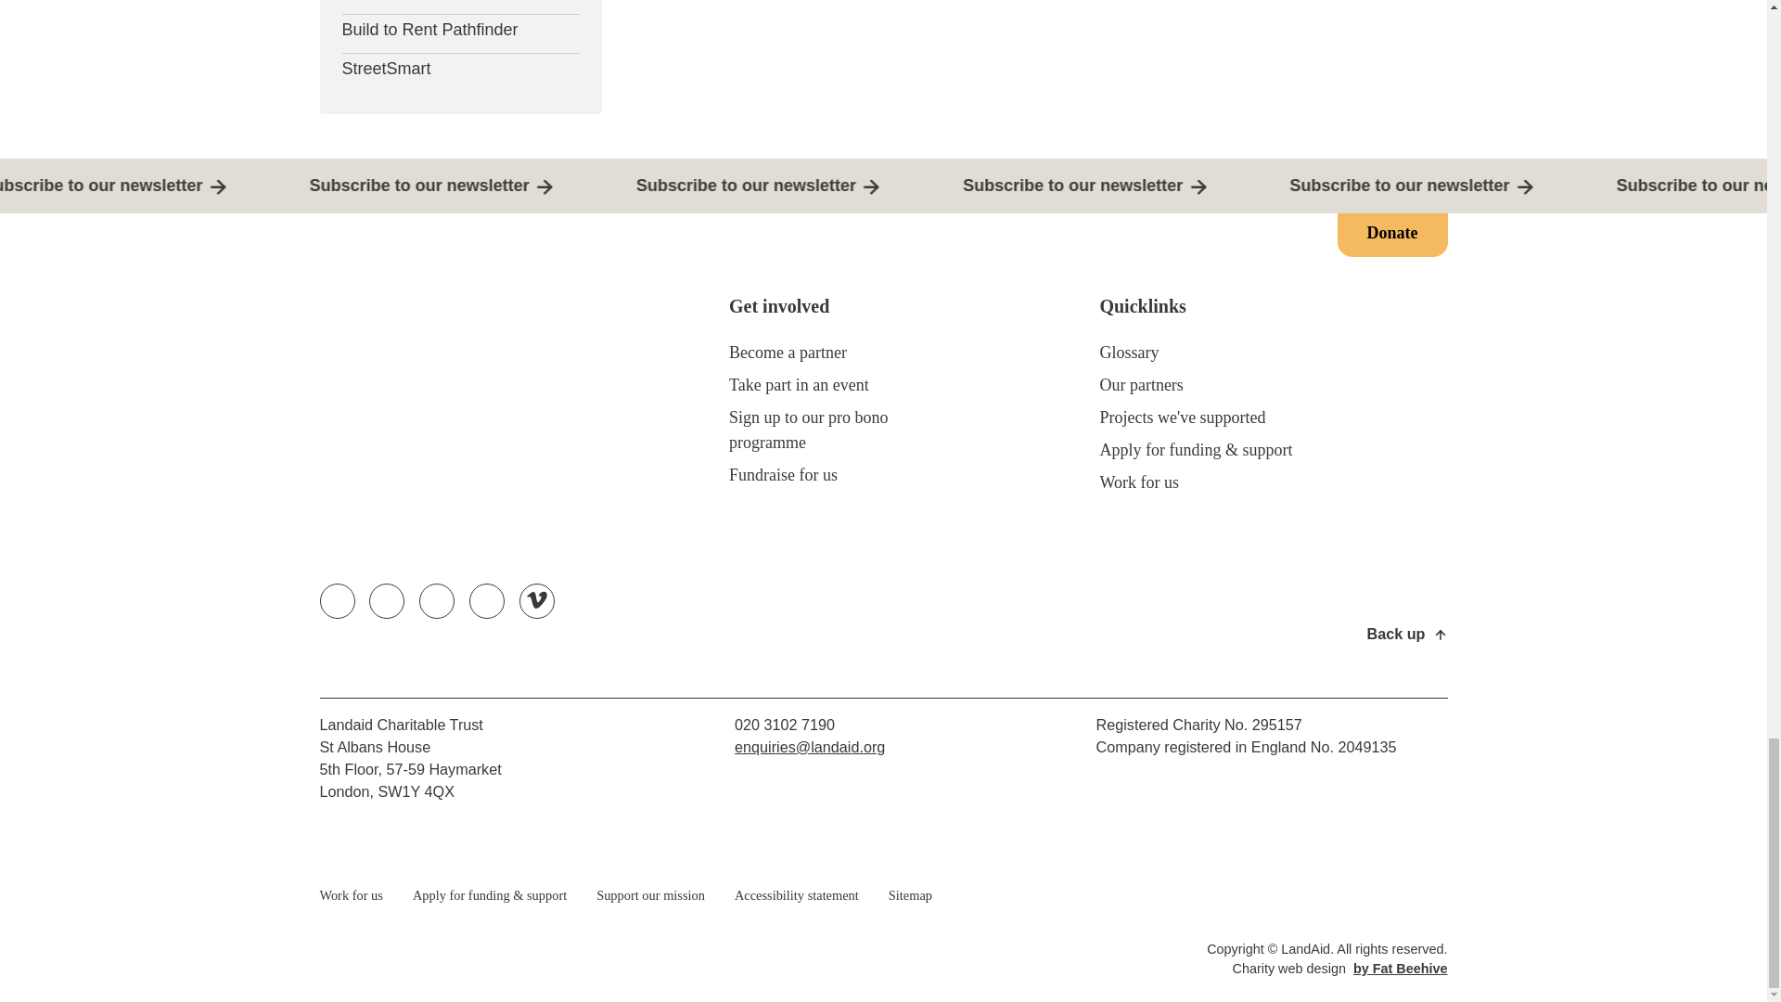 The width and height of the screenshot is (1781, 1002). What do you see at coordinates (386, 601) in the screenshot?
I see `Facebook` at bounding box center [386, 601].